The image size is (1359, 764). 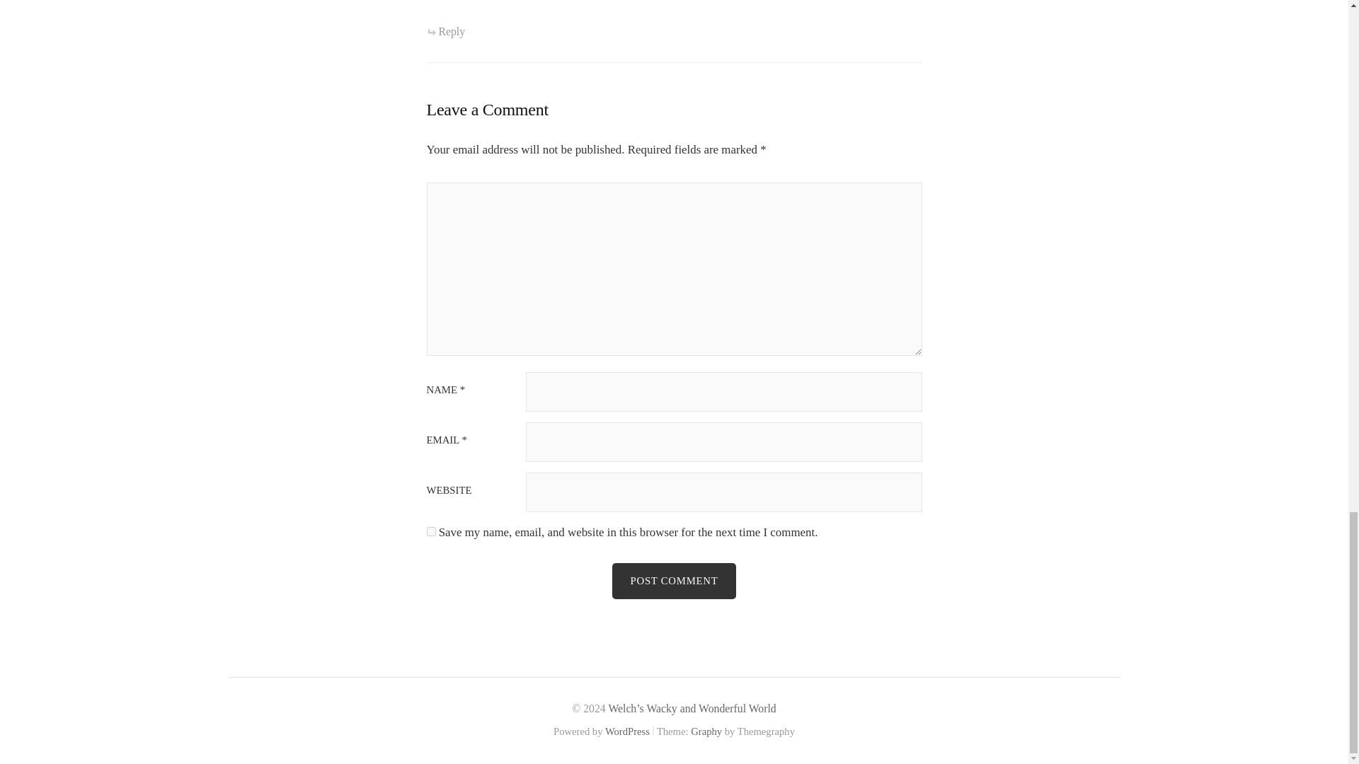 I want to click on Reply, so click(x=445, y=31).